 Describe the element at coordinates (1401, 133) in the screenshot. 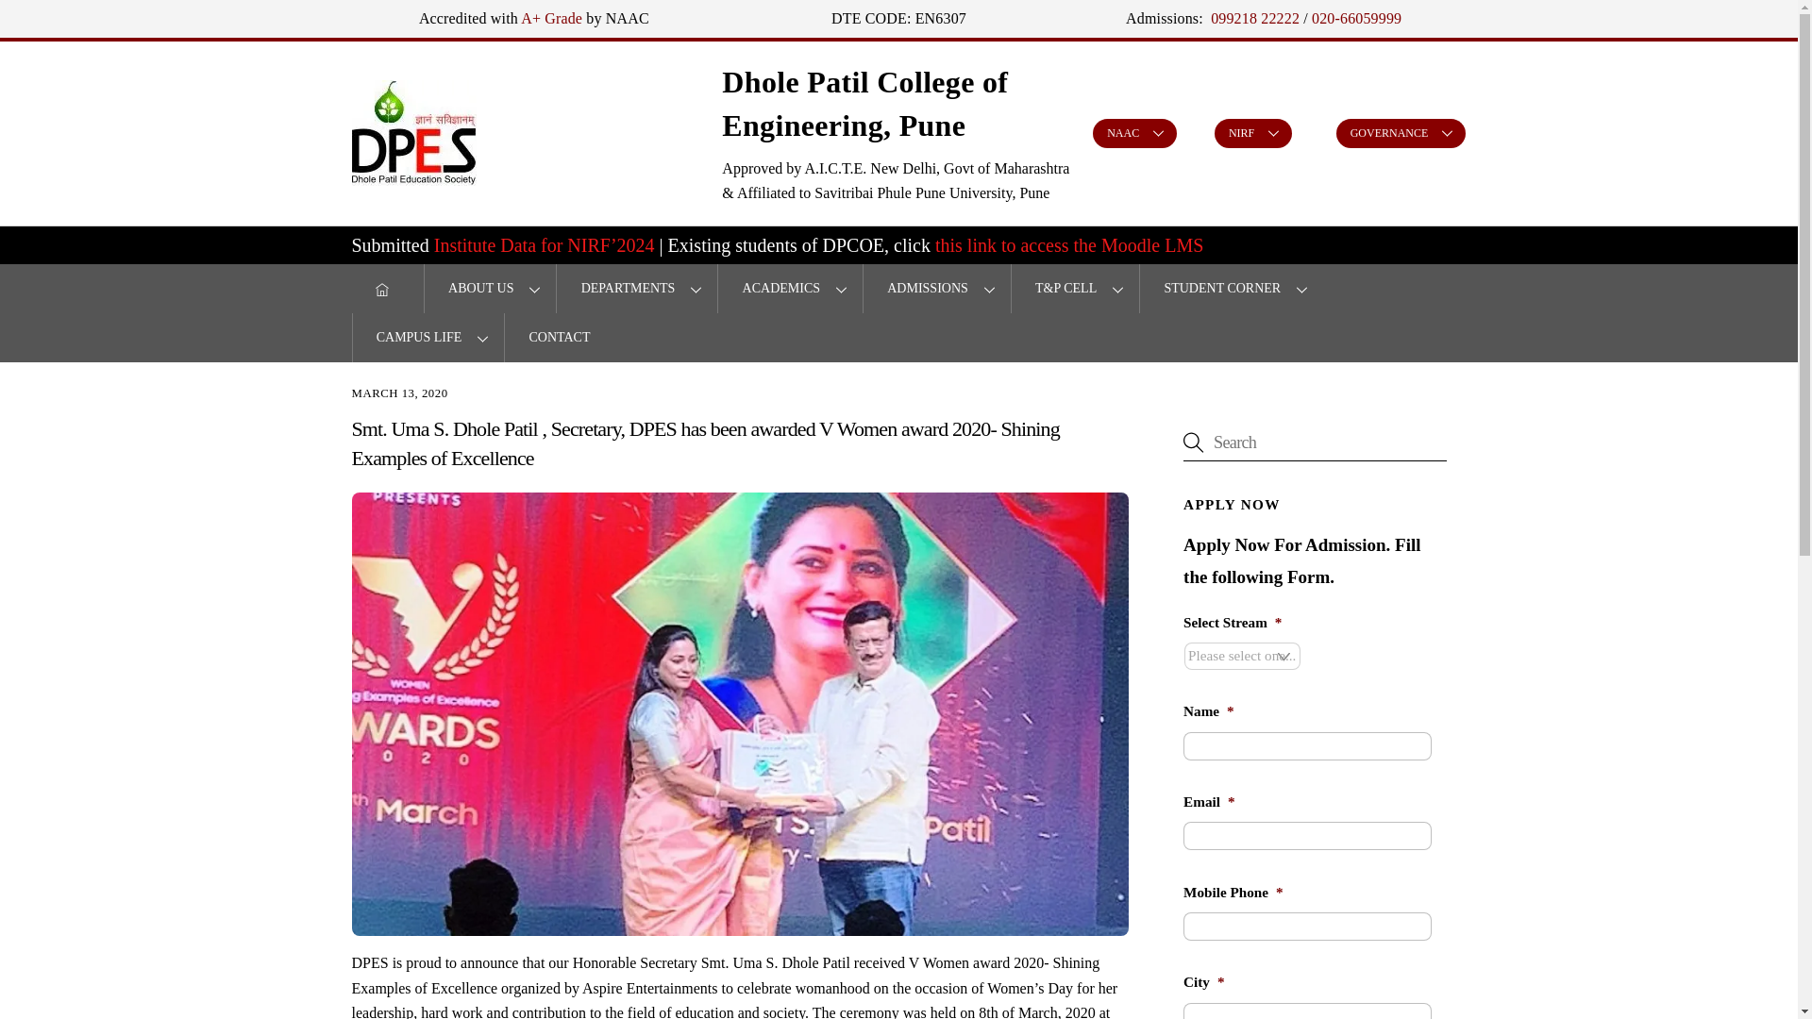

I see `GOVERNANCE` at that location.